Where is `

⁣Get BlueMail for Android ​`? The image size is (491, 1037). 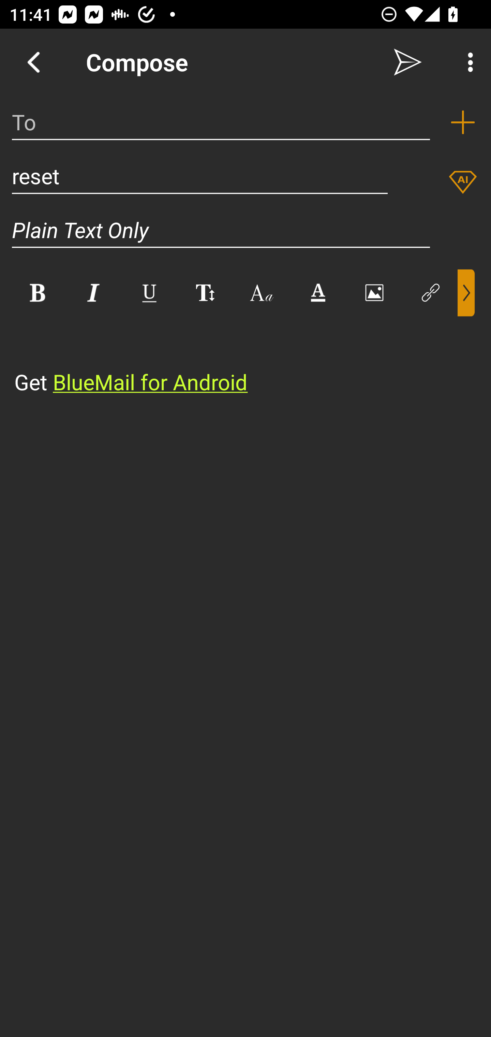 

⁣Get BlueMail for Android ​ is located at coordinates (235, 357).